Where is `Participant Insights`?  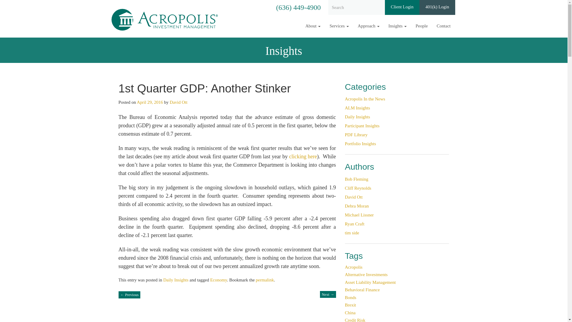
Participant Insights is located at coordinates (362, 126).